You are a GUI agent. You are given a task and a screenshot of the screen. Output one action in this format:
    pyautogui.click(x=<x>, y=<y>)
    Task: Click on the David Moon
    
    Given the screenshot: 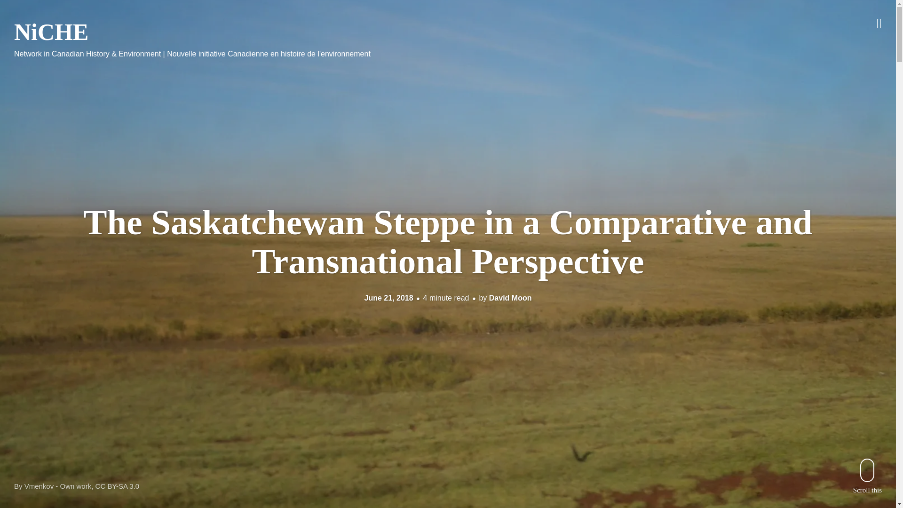 What is the action you would take?
    pyautogui.click(x=510, y=298)
    